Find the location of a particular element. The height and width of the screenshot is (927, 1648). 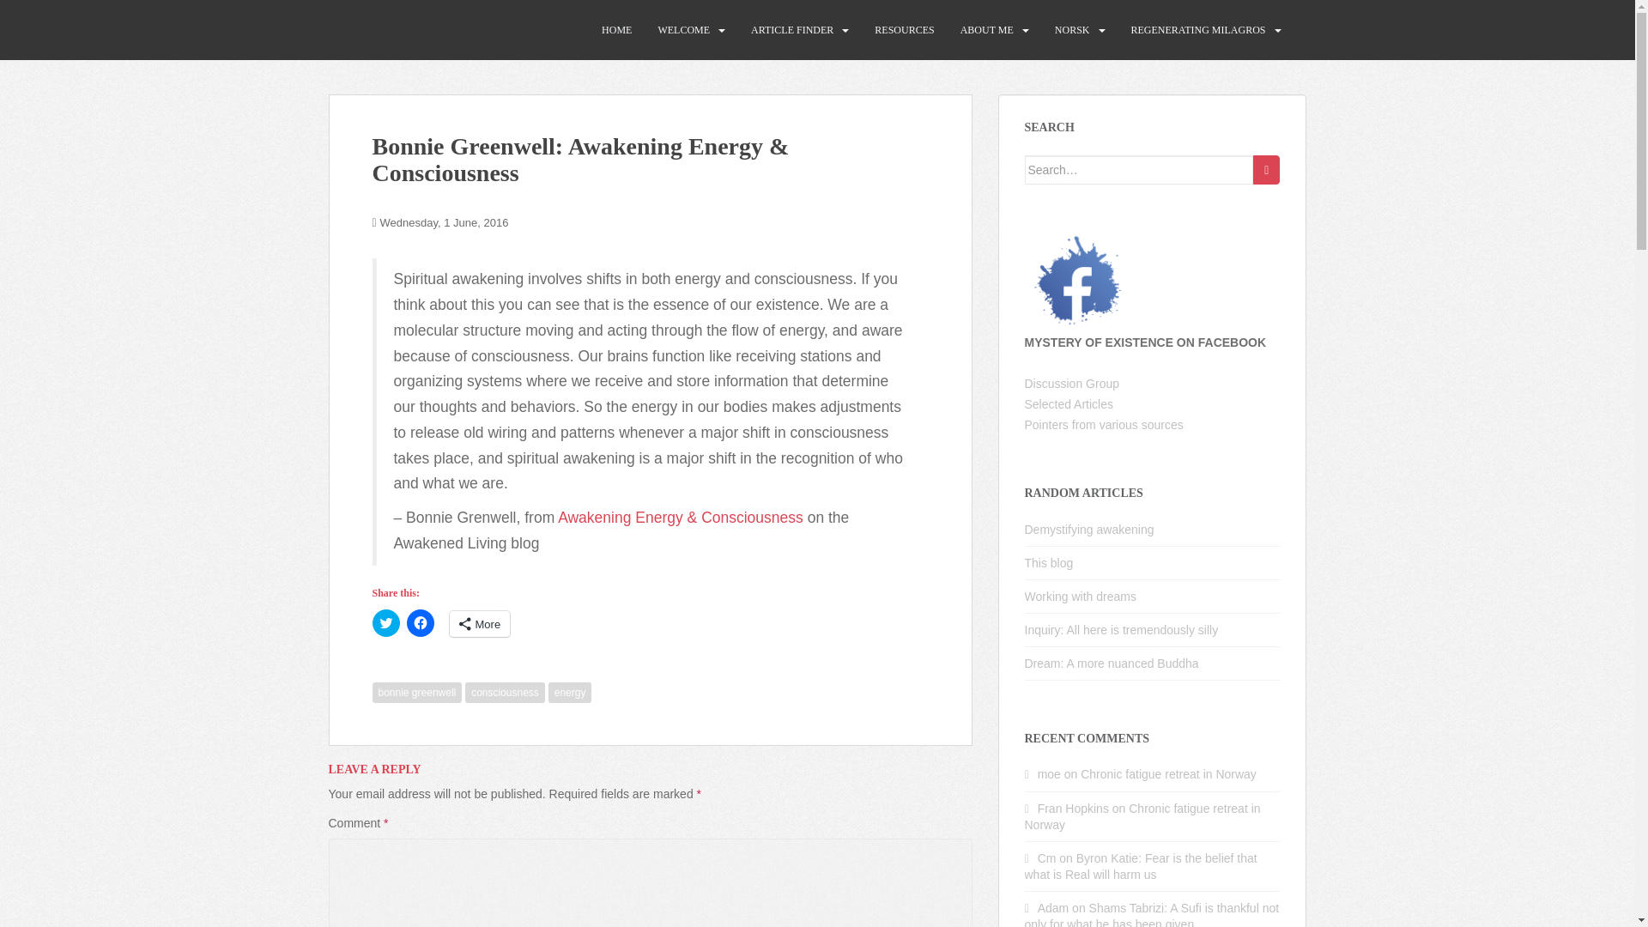

Click to share on Facebook is located at coordinates (421, 622).